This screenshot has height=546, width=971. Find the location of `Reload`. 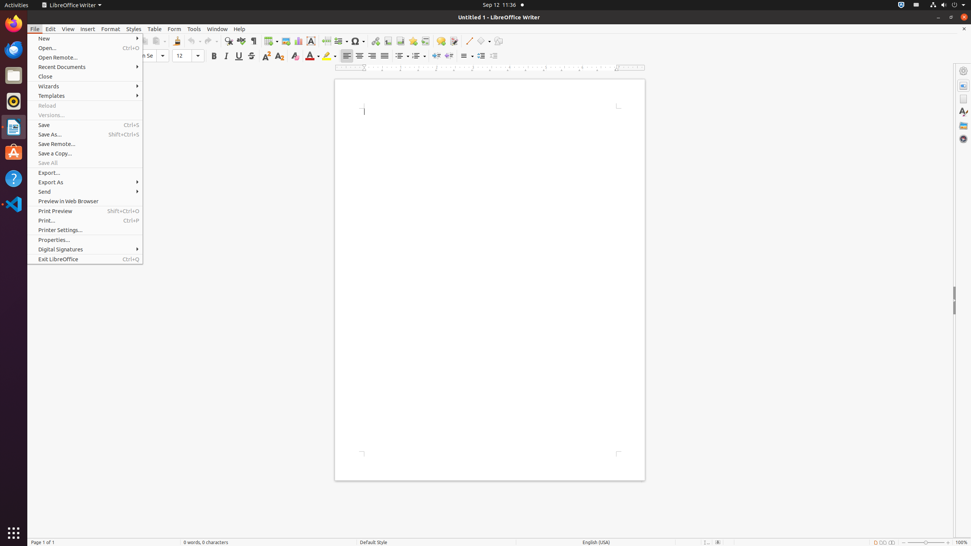

Reload is located at coordinates (85, 105).